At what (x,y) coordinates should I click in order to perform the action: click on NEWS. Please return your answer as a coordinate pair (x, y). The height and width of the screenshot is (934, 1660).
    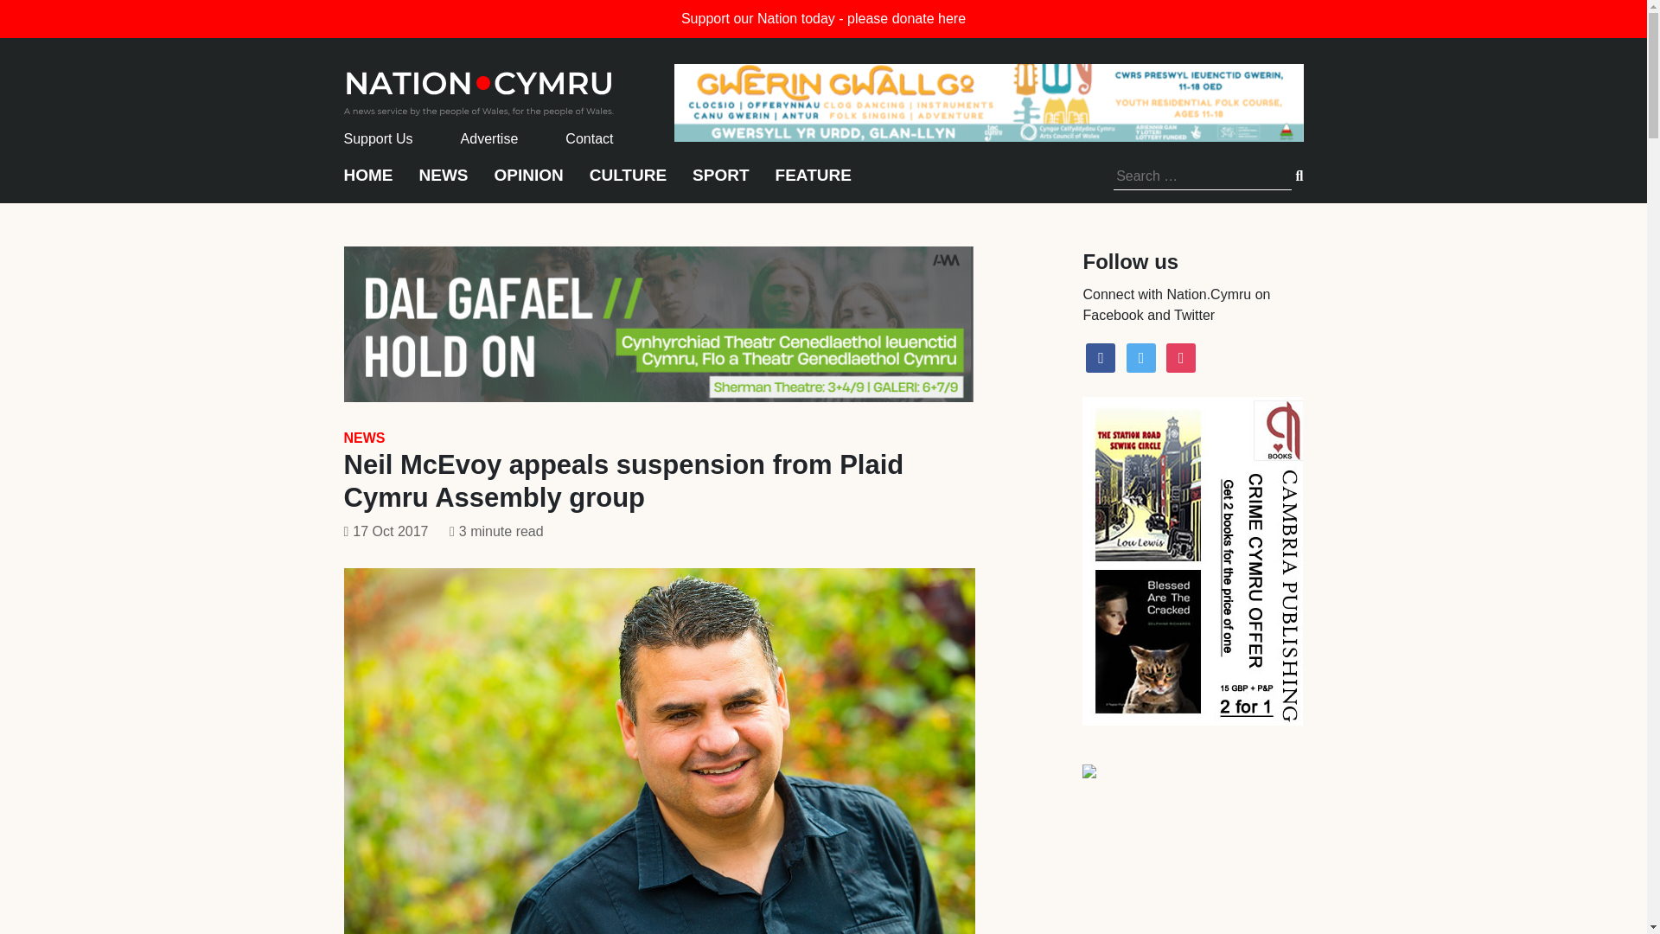
    Looking at the image, I should click on (443, 183).